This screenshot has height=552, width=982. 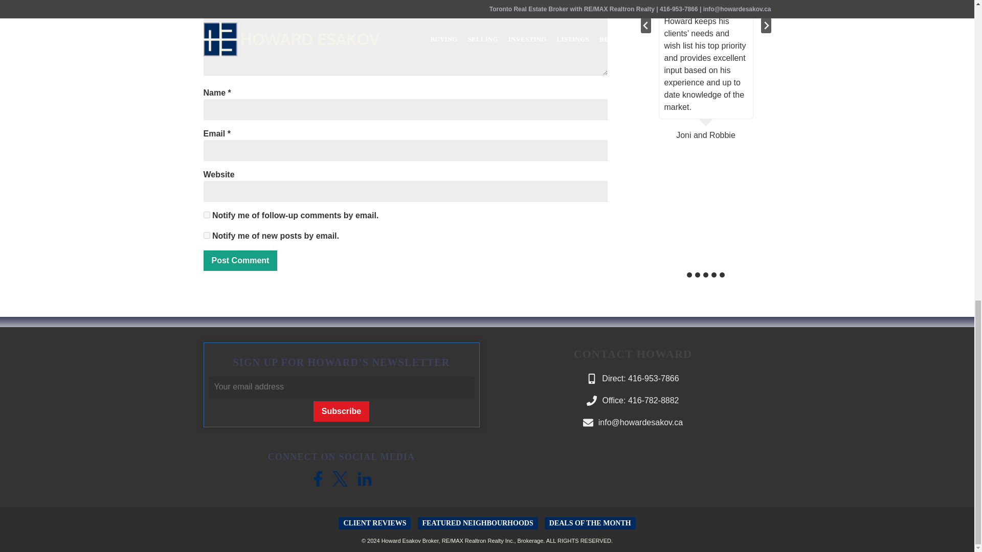 I want to click on subscribe, so click(x=207, y=235).